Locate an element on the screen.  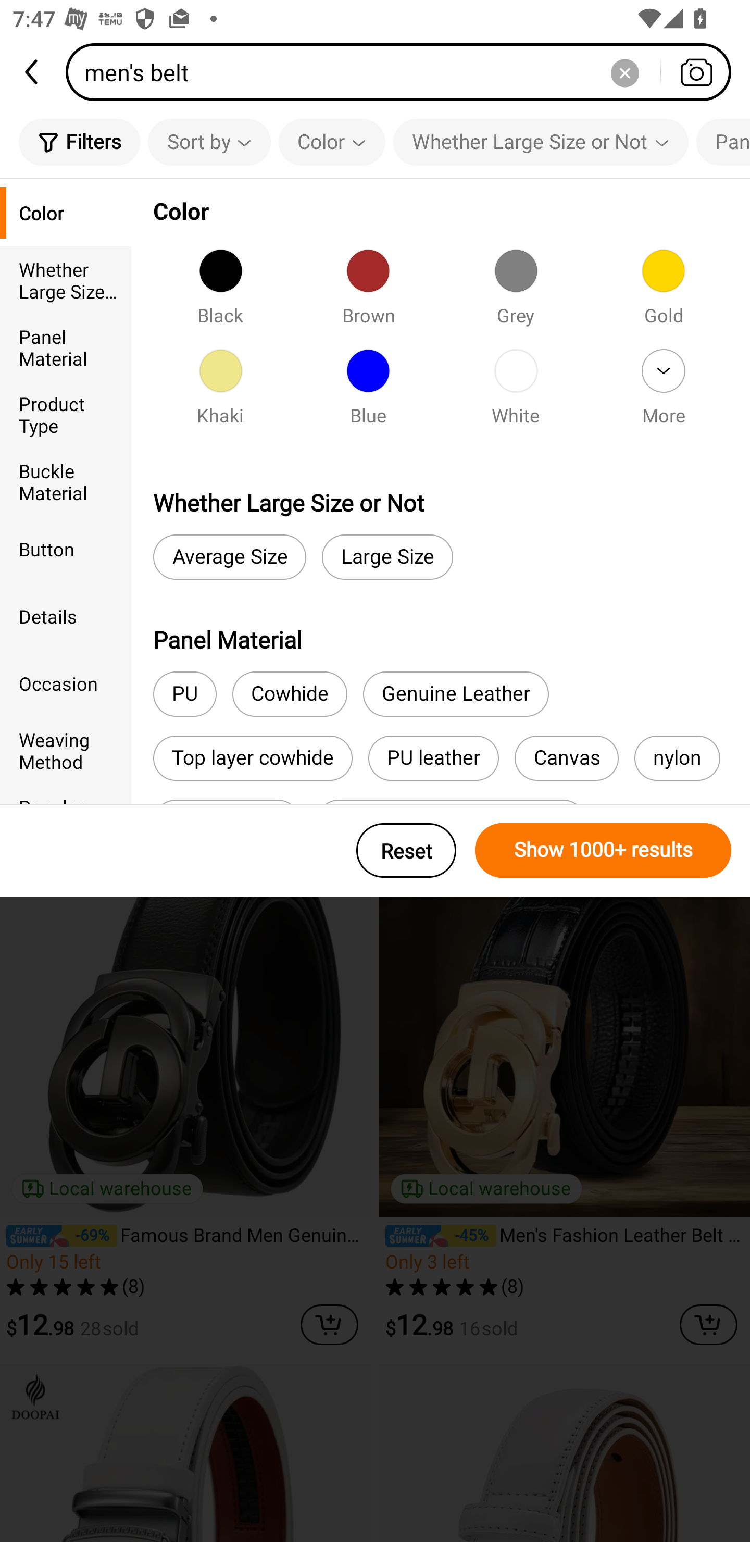
PU is located at coordinates (184, 694).